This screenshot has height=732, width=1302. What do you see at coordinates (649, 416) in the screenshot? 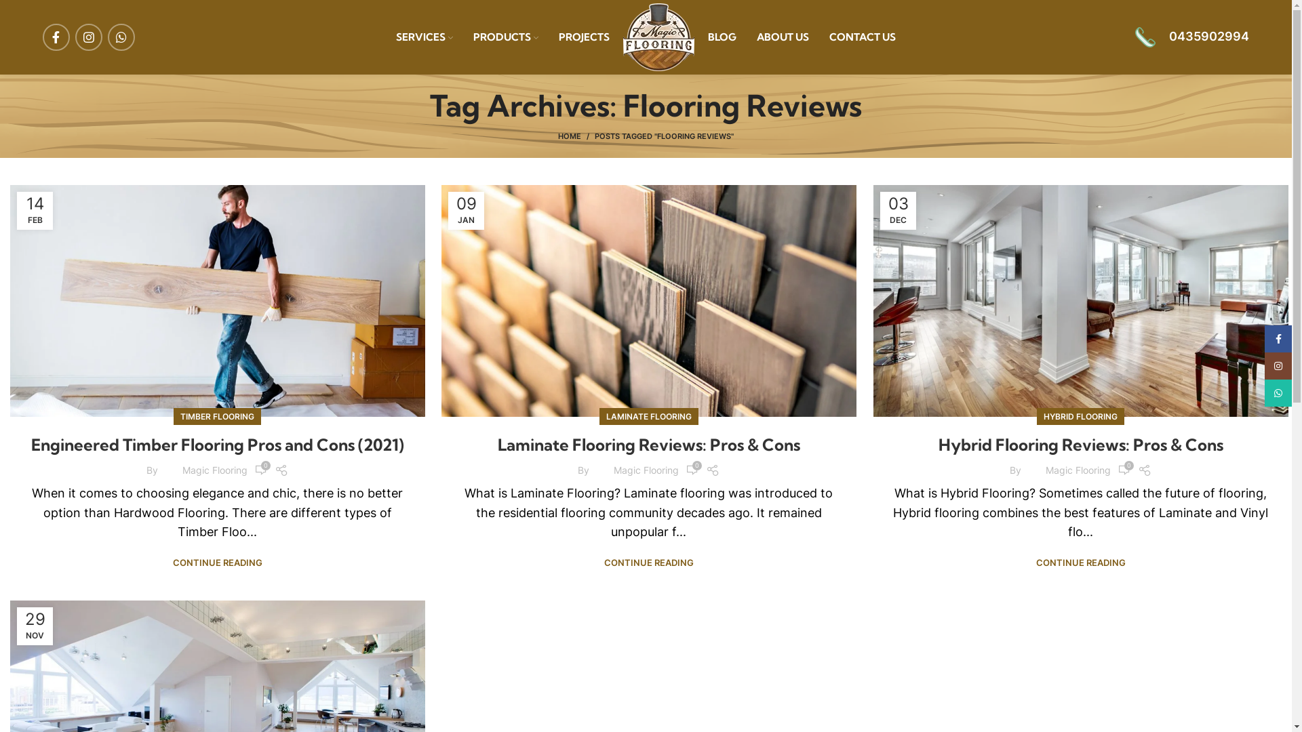
I see `LAMINATE FLOORING` at bounding box center [649, 416].